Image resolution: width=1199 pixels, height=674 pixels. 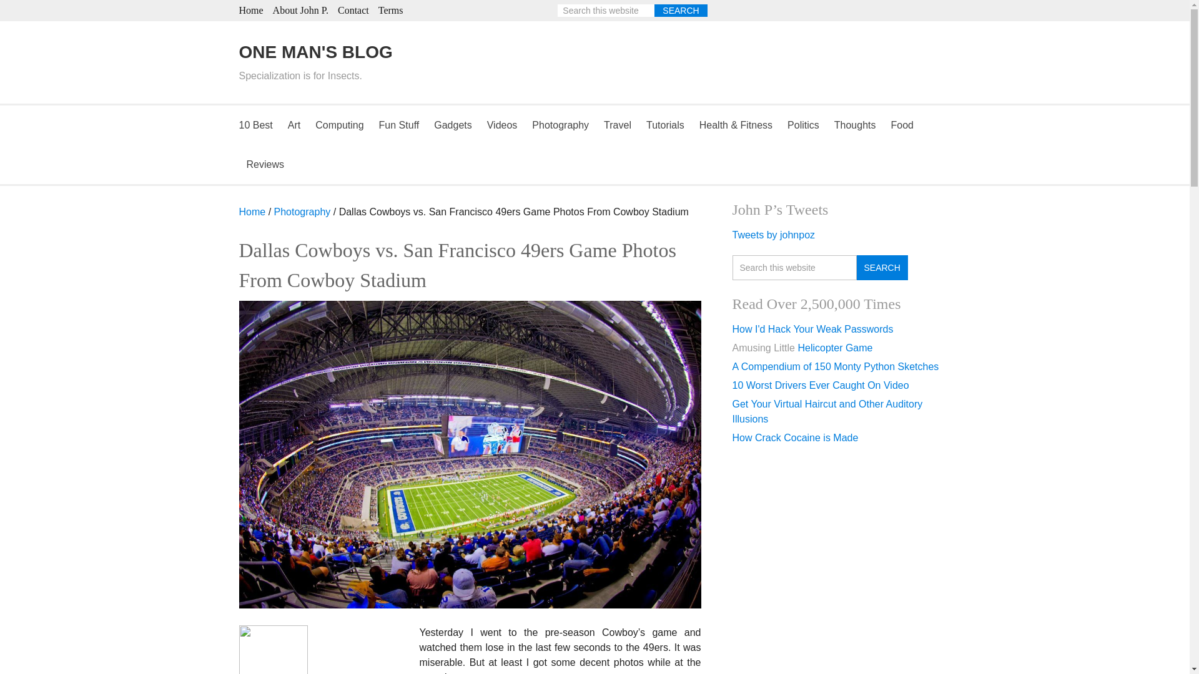 I want to click on Cowboys Game HDR, so click(x=365, y=650).